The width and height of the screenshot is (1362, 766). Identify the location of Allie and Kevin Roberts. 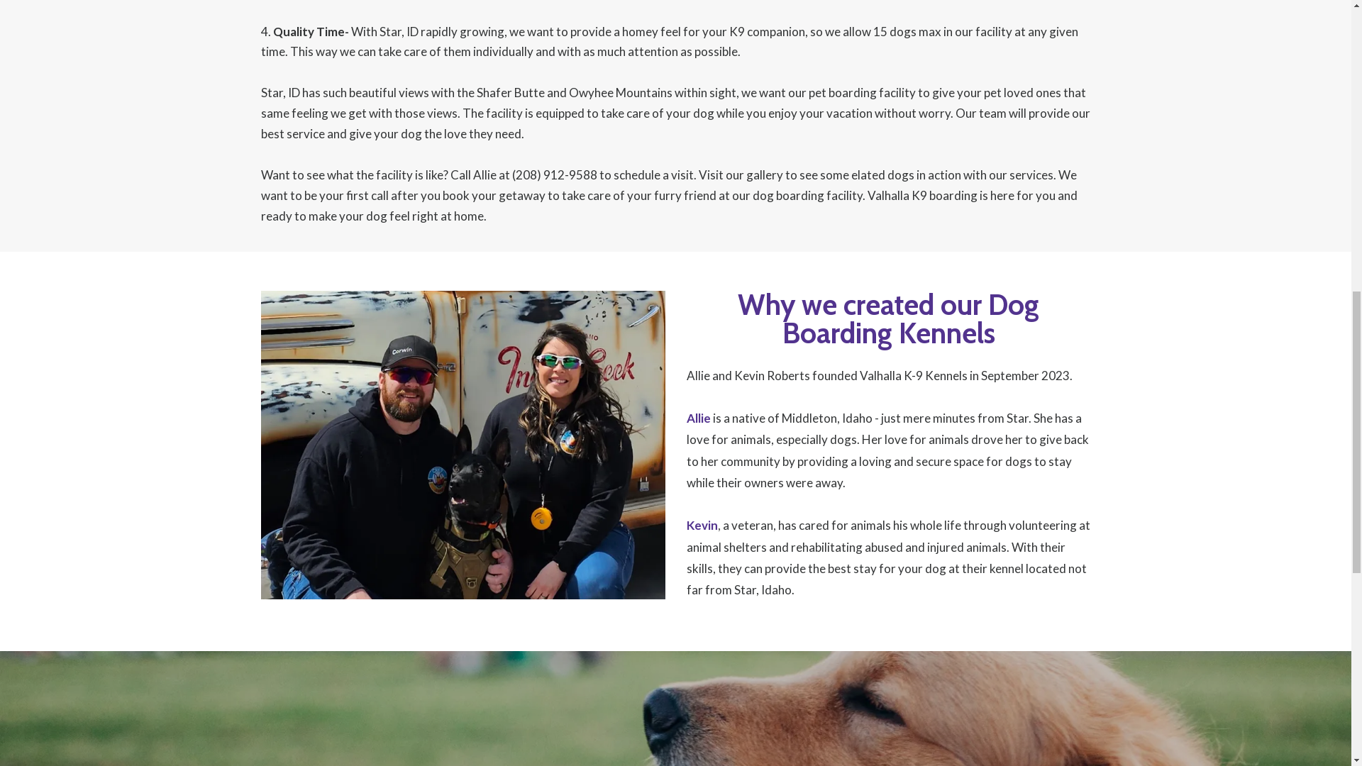
(748, 374).